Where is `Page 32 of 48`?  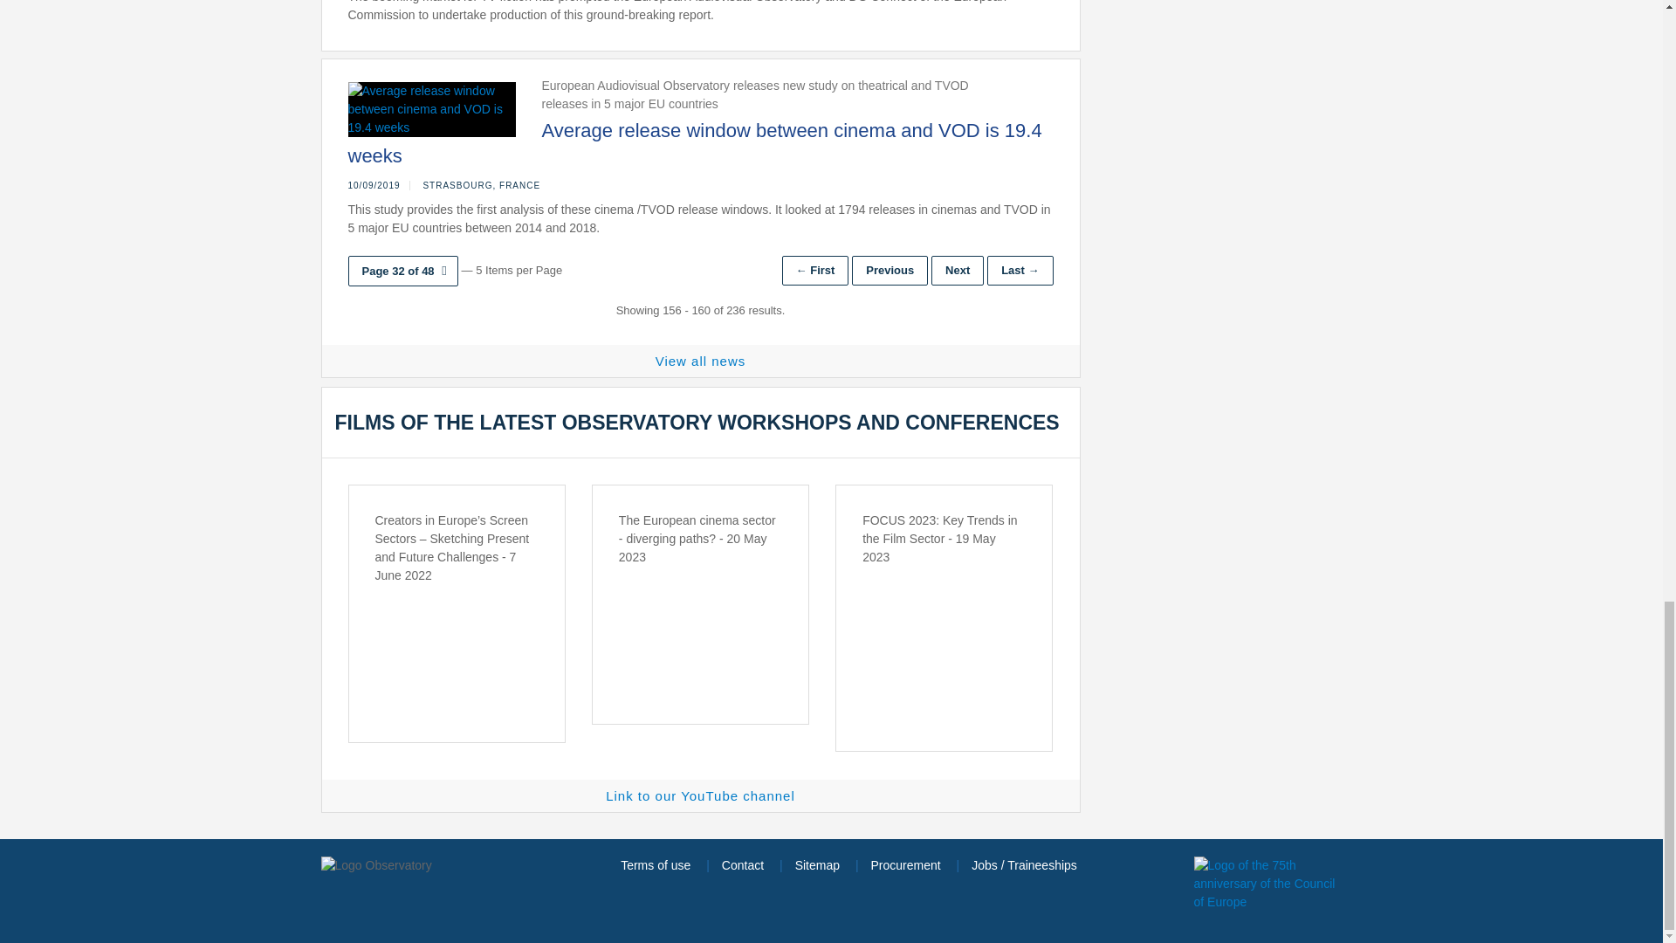 Page 32 of 48 is located at coordinates (402, 271).